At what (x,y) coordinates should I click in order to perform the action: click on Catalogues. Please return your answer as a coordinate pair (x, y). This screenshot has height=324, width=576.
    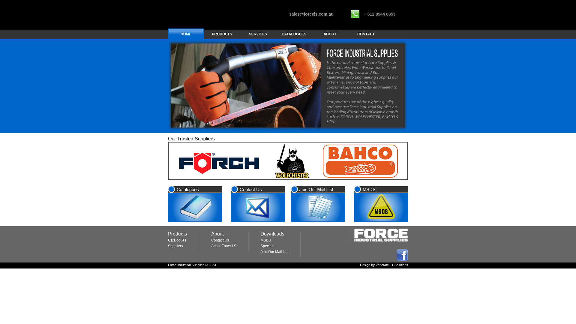
    Looking at the image, I should click on (177, 240).